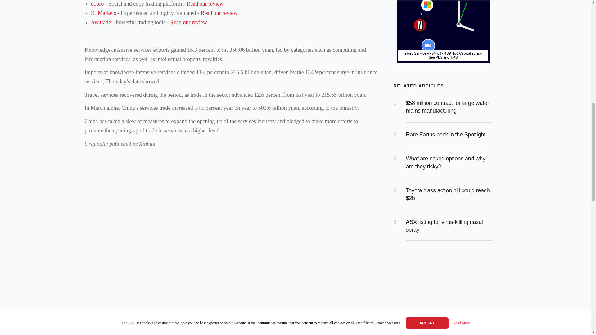  What do you see at coordinates (103, 13) in the screenshot?
I see `IC Markets` at bounding box center [103, 13].